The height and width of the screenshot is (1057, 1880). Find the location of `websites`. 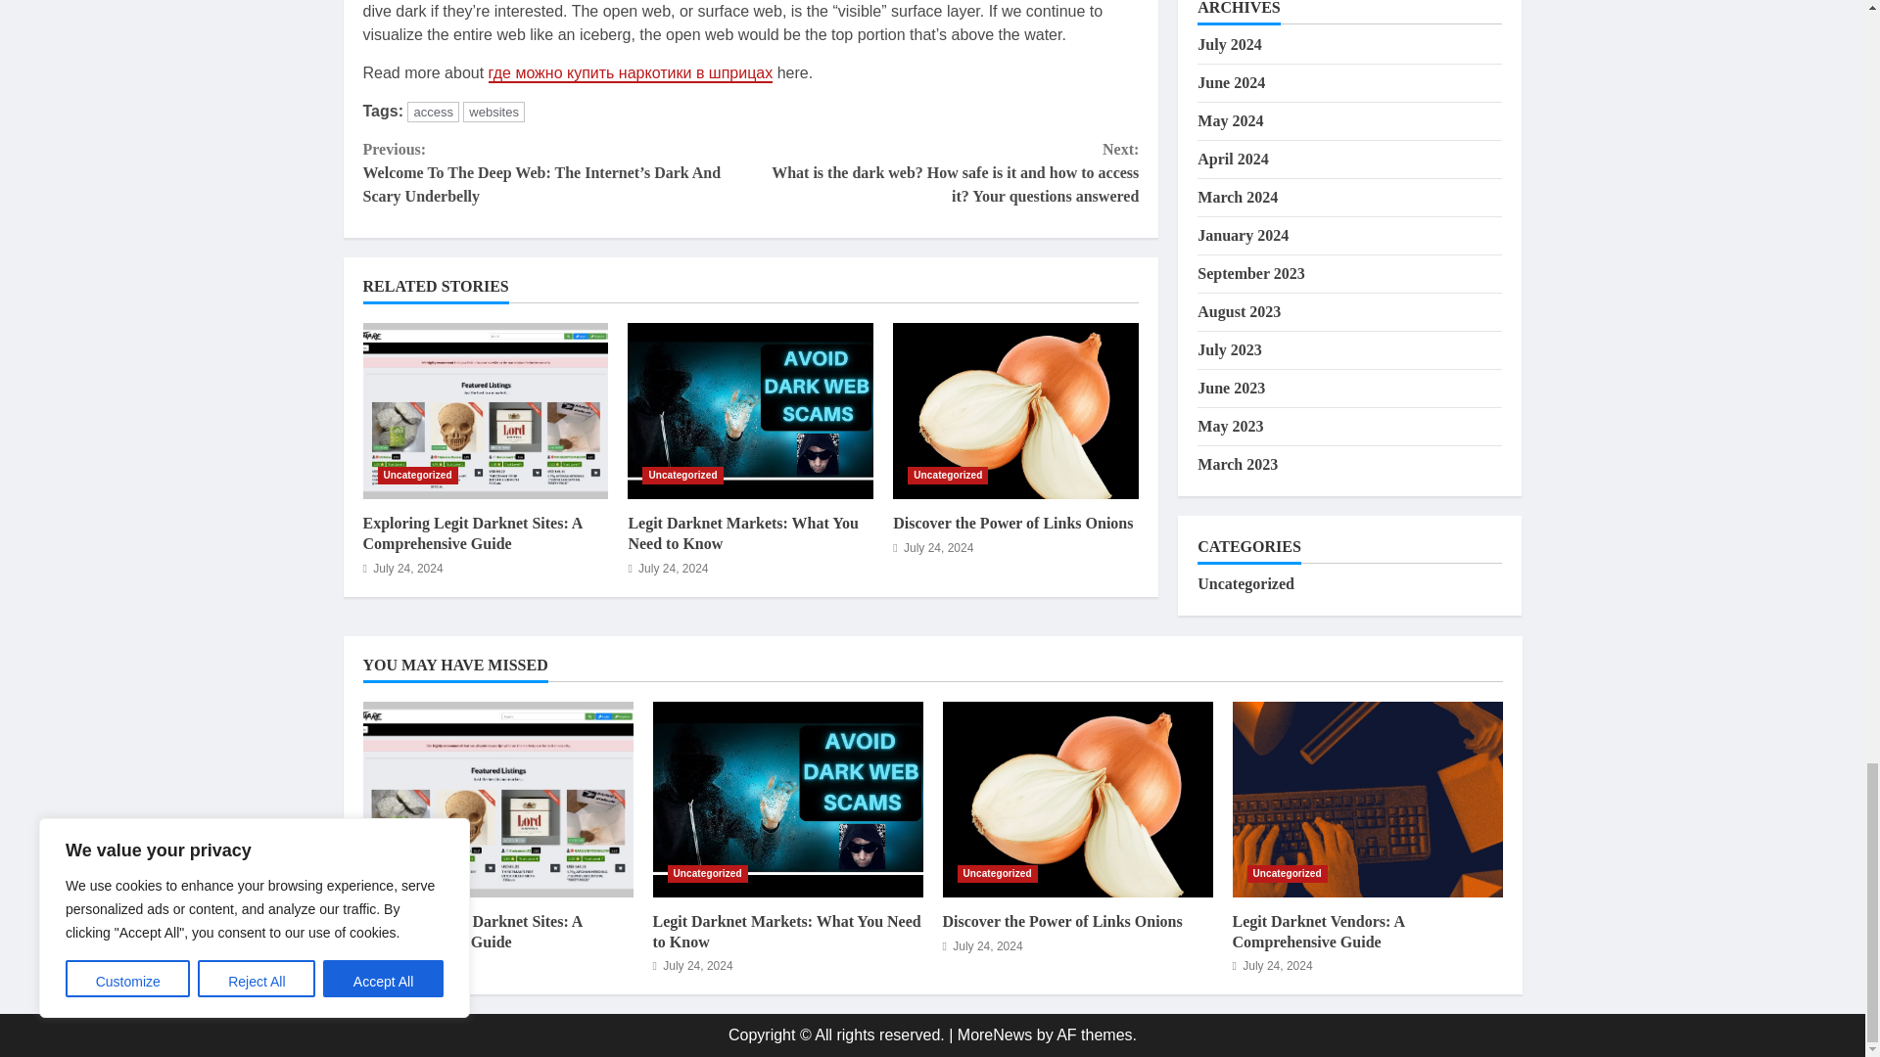

websites is located at coordinates (493, 112).